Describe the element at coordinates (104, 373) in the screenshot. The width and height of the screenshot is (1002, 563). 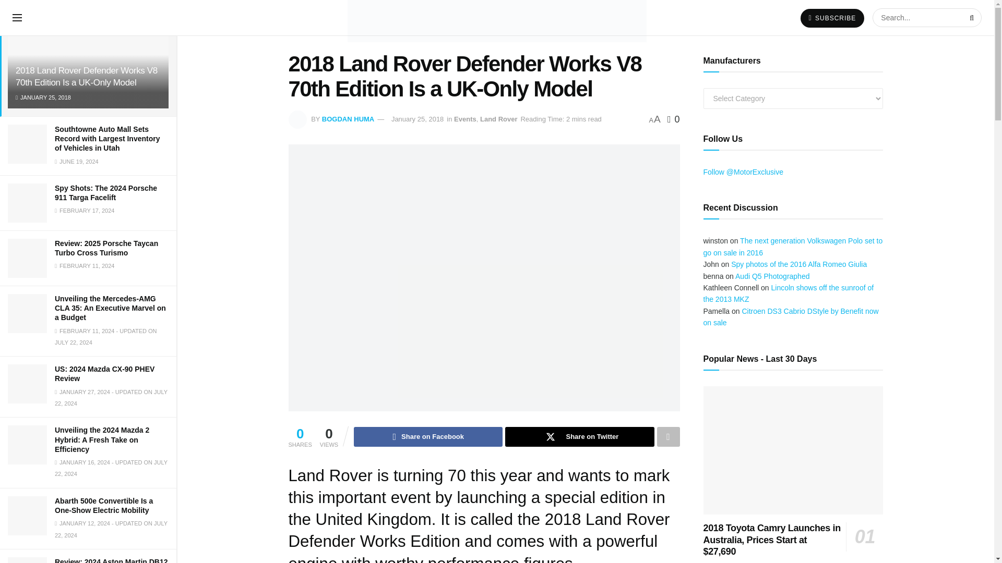
I see `US: 2024 Mazda CX-90 PHEV Review` at that location.